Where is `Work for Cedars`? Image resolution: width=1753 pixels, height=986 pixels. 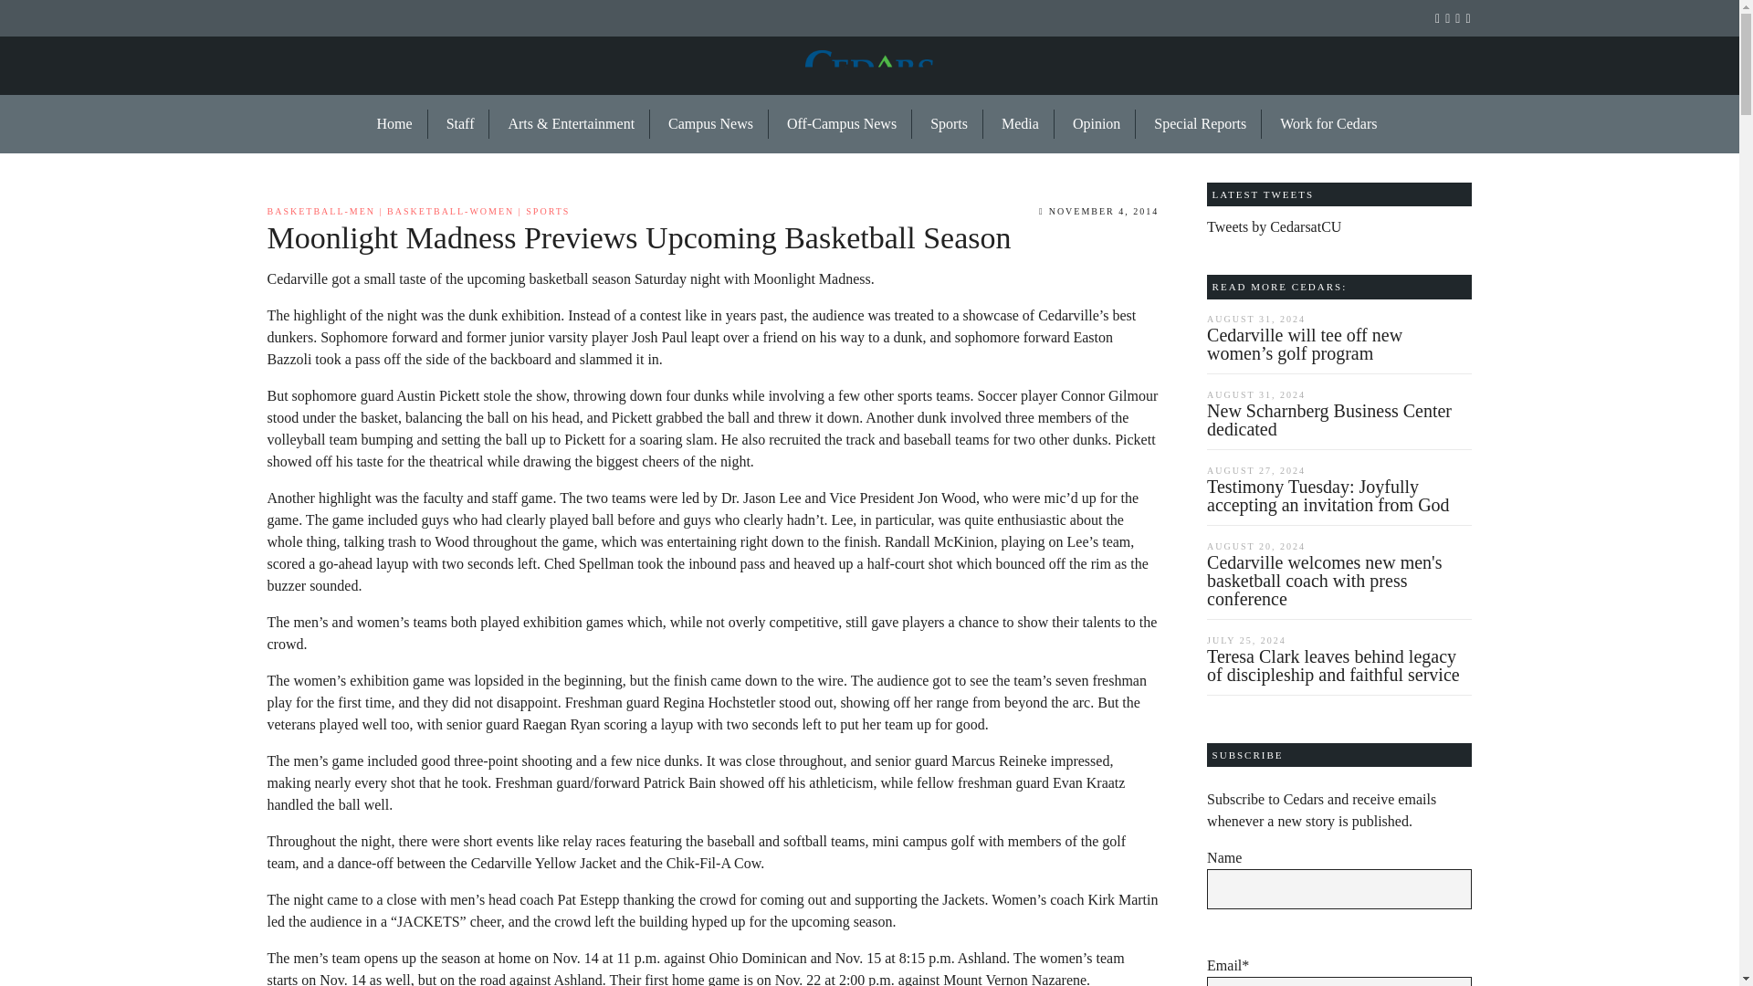
Work for Cedars is located at coordinates (1320, 124).